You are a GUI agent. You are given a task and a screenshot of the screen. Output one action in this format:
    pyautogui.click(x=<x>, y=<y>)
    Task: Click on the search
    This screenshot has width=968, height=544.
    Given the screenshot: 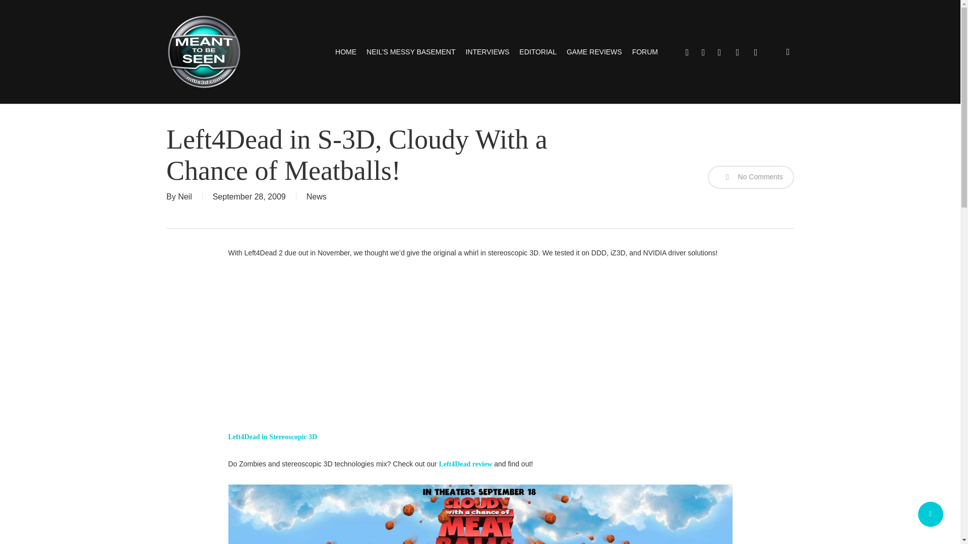 What is the action you would take?
    pyautogui.click(x=788, y=51)
    